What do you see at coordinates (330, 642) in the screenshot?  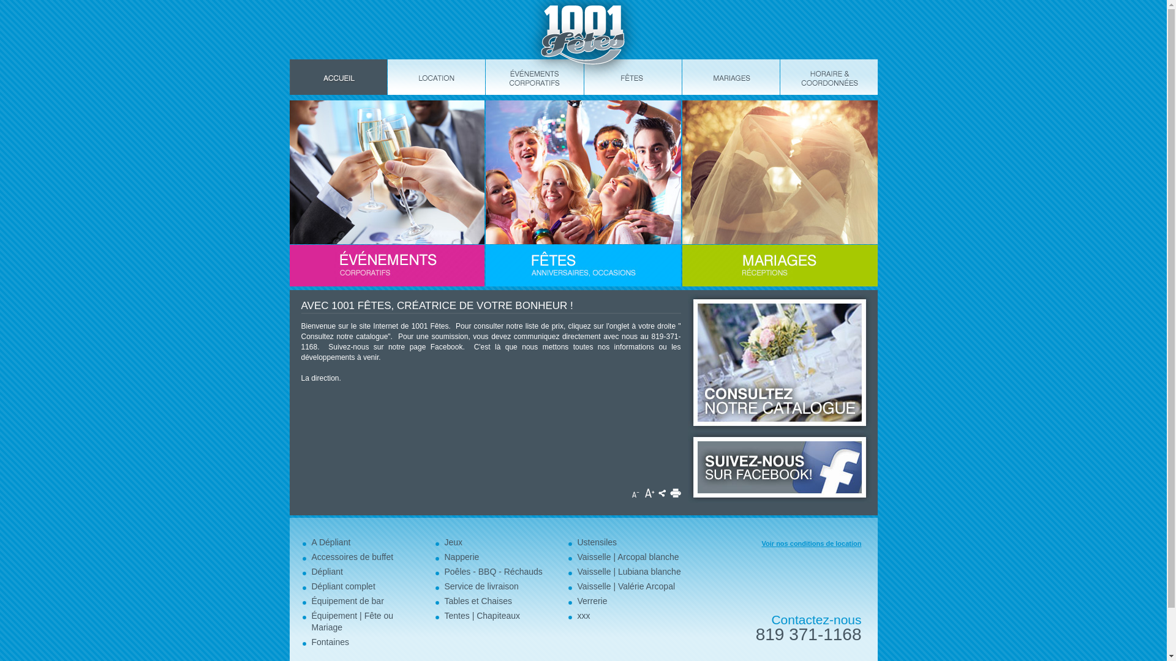 I see `Fontaines` at bounding box center [330, 642].